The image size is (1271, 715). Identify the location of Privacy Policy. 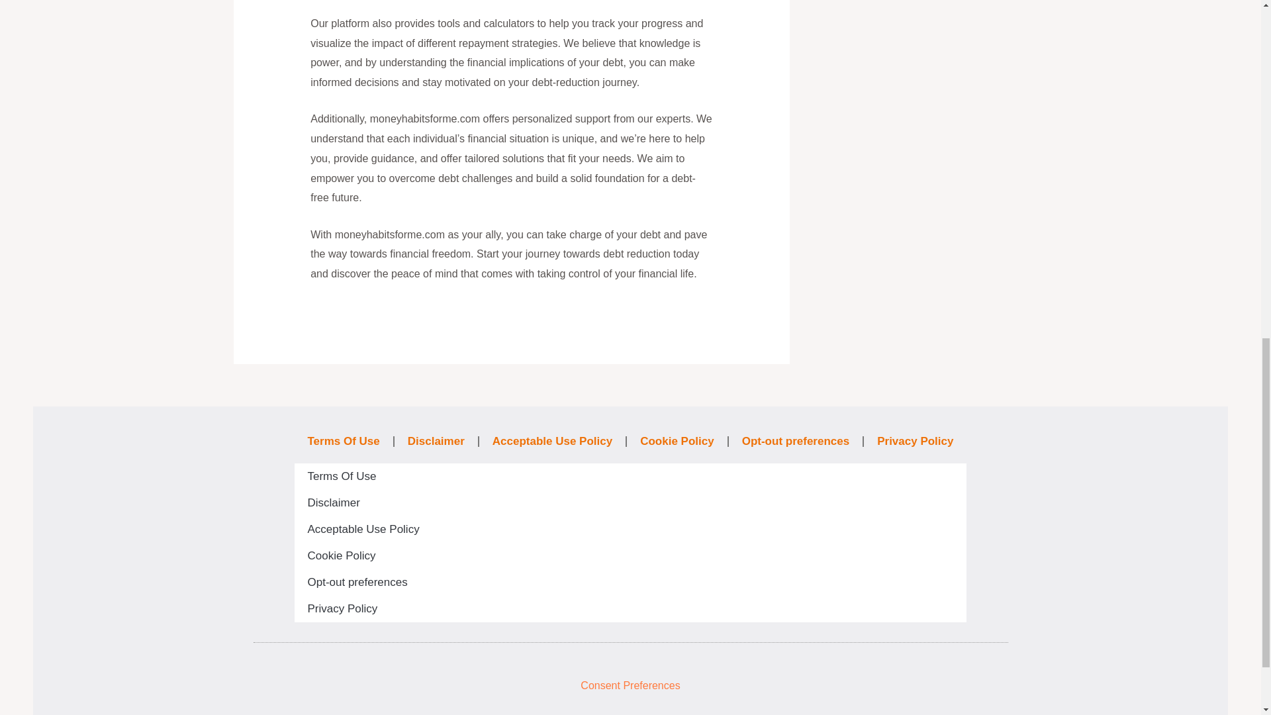
(630, 608).